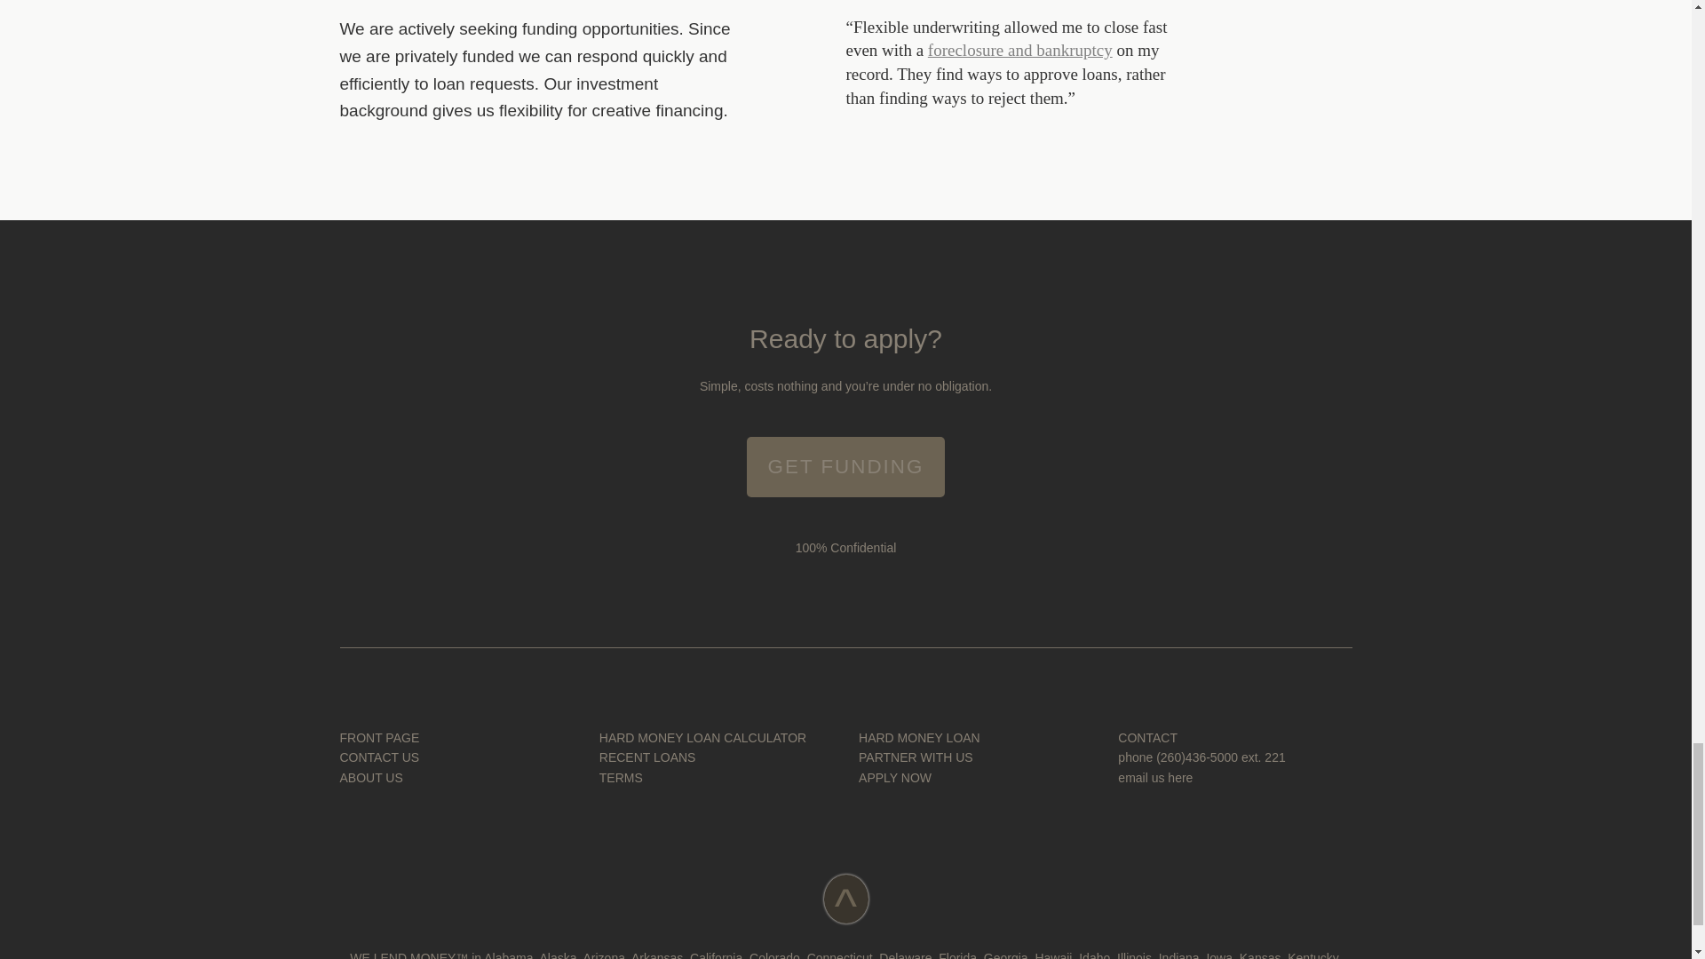 This screenshot has height=959, width=1705. Describe the element at coordinates (379, 737) in the screenshot. I see `FRONT PAGE` at that location.